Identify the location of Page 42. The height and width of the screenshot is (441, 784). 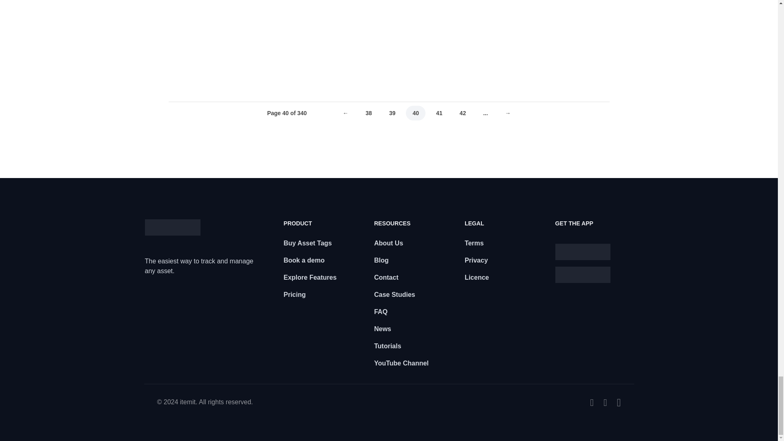
(463, 113).